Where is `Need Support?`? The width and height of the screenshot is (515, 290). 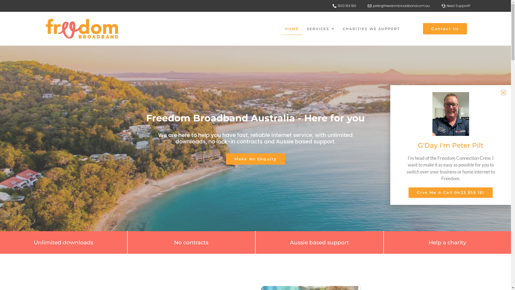 Need Support? is located at coordinates (455, 6).